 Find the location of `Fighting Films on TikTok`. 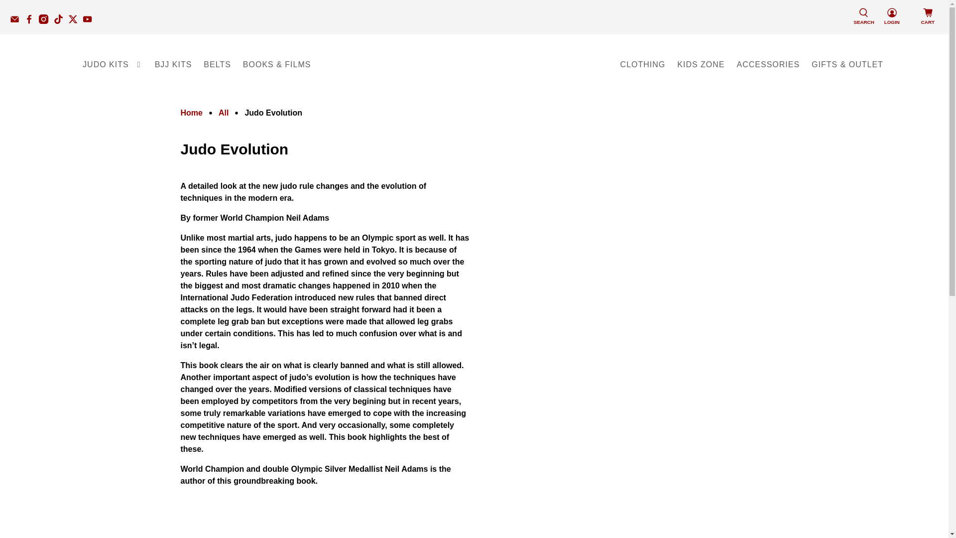

Fighting Films on TikTok is located at coordinates (61, 21).